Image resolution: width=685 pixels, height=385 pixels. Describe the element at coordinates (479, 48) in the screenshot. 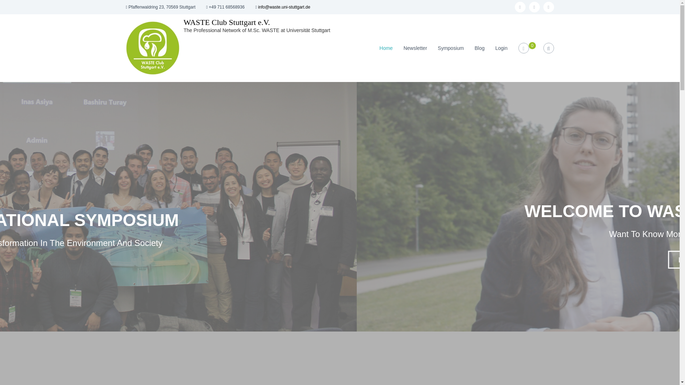

I see `Blog` at that location.